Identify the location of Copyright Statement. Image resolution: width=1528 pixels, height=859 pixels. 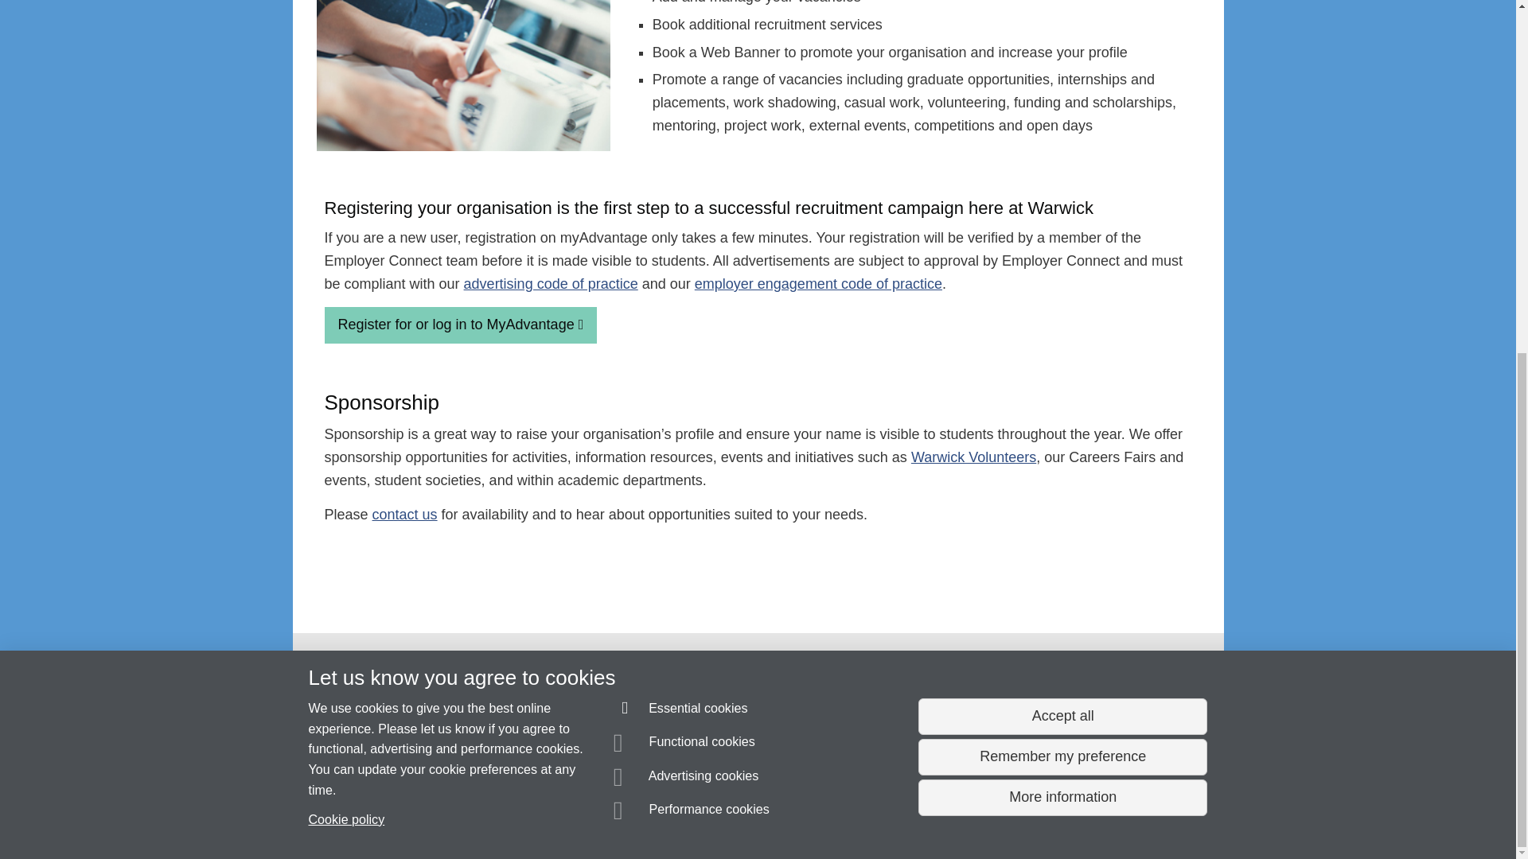
(540, 818).